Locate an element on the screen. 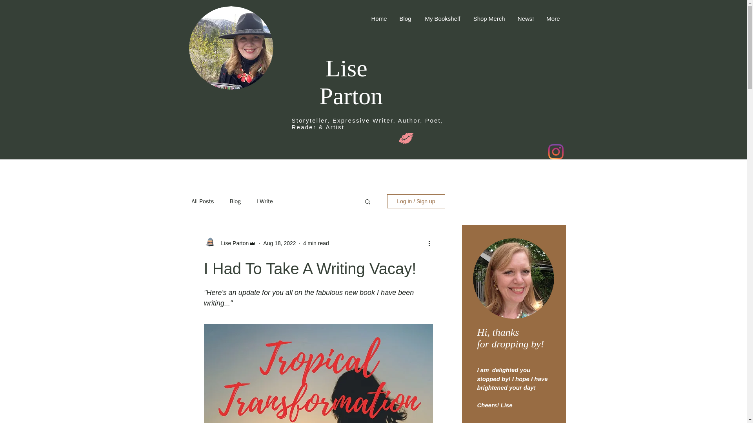 The height and width of the screenshot is (423, 753). Welcome! is located at coordinates (224, 104).